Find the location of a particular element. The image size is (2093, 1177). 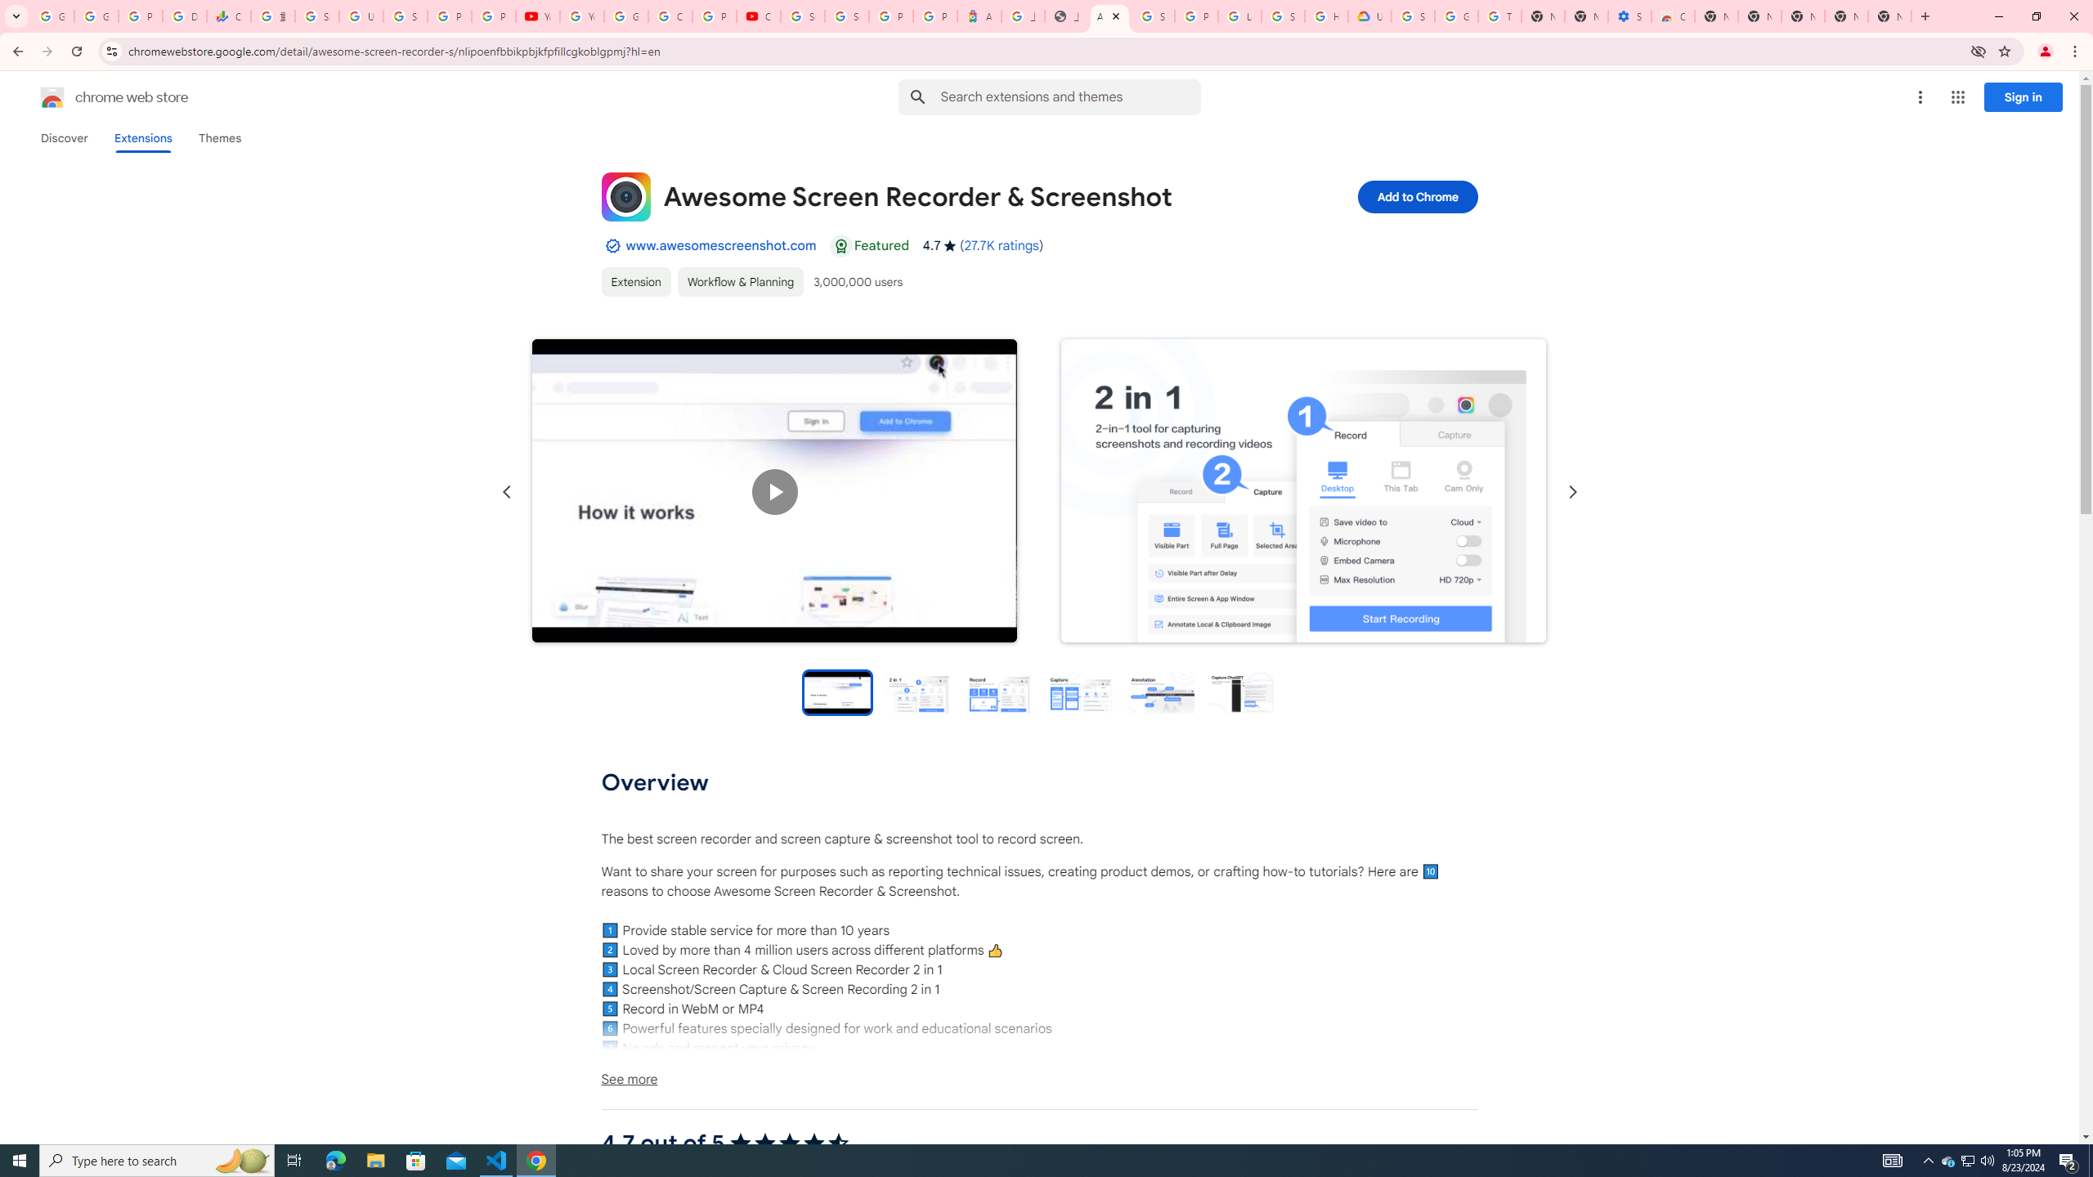

www.awesomescreenshot.com is located at coordinates (721, 245).